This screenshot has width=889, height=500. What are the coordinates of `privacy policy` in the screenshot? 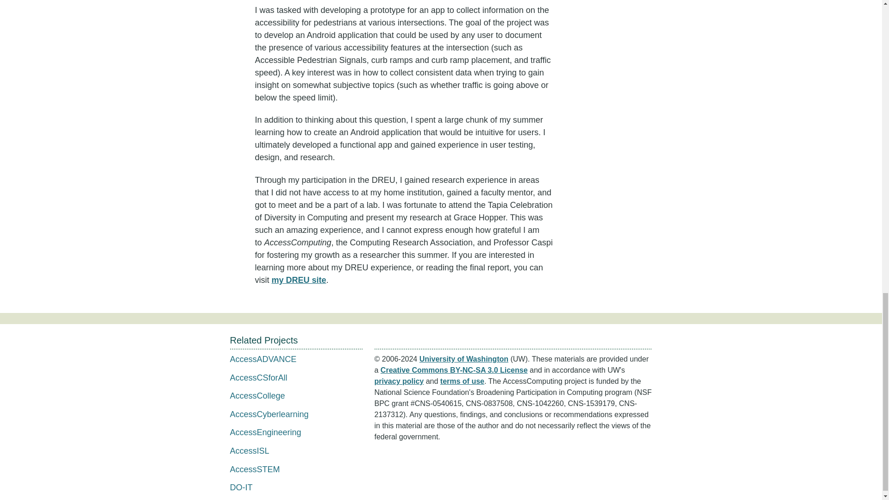 It's located at (399, 381).